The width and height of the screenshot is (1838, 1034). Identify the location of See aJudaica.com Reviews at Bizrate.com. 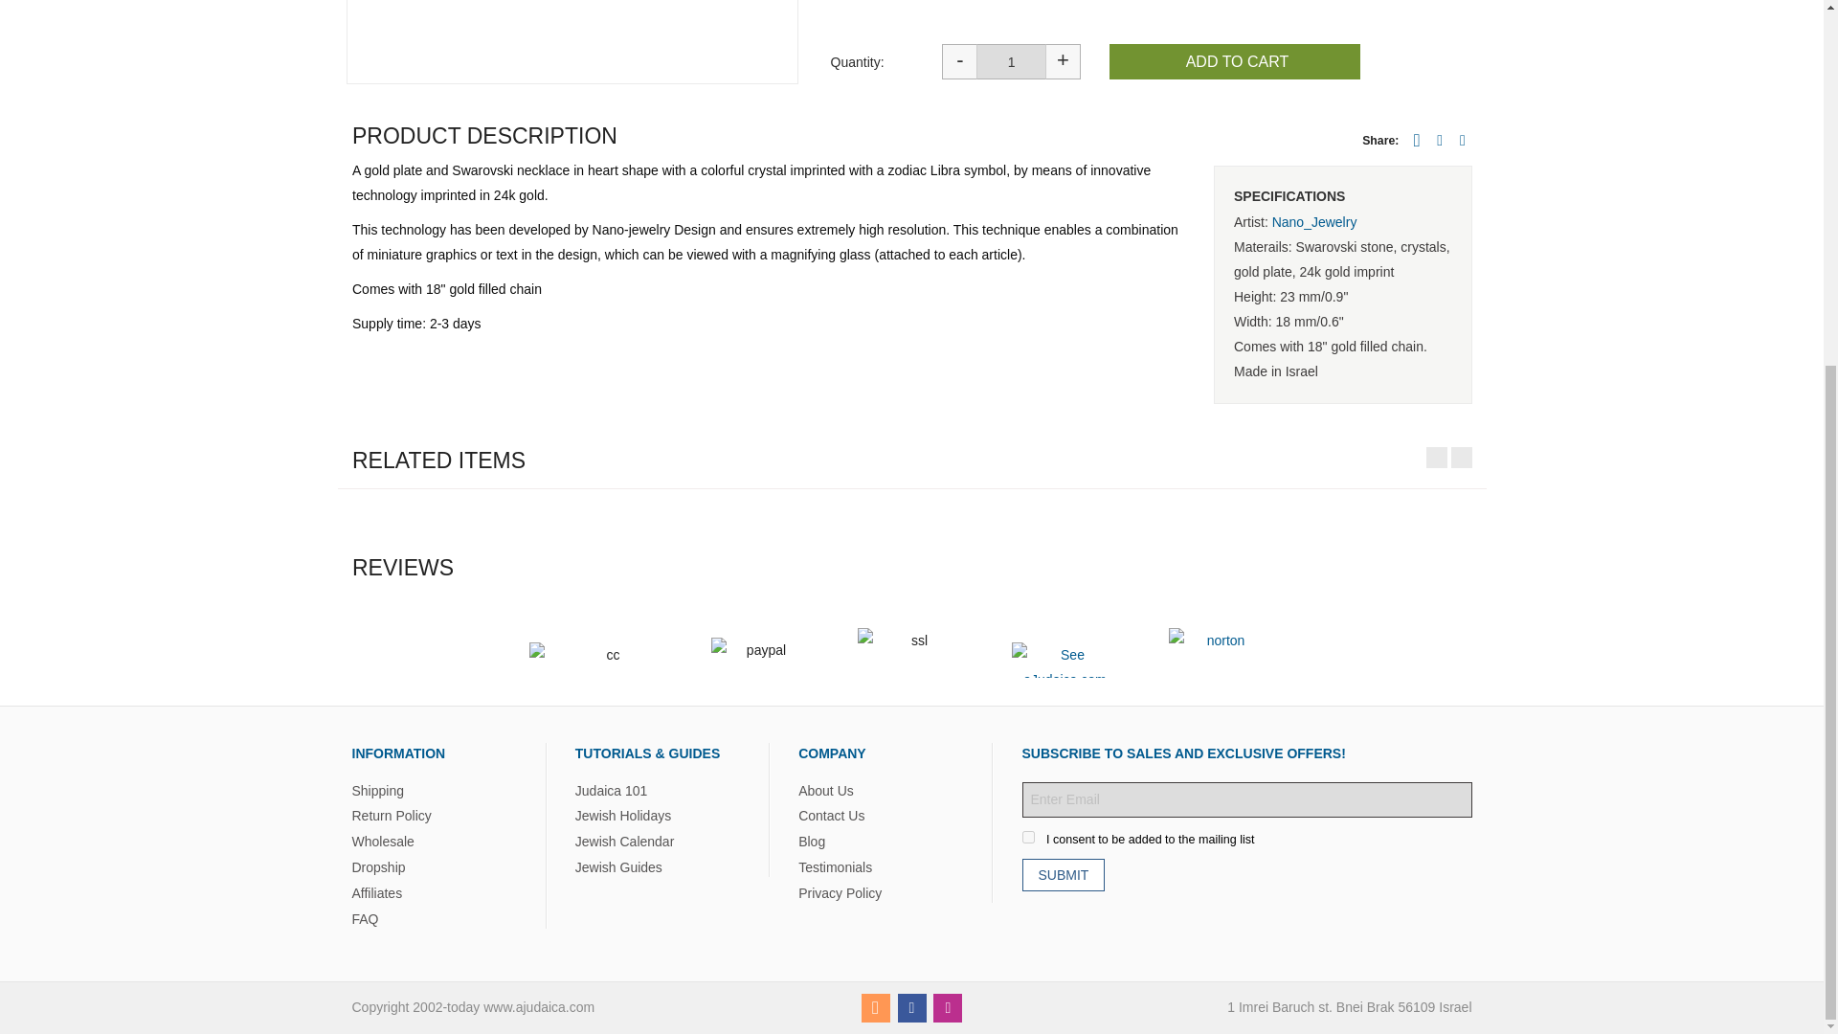
(1065, 659).